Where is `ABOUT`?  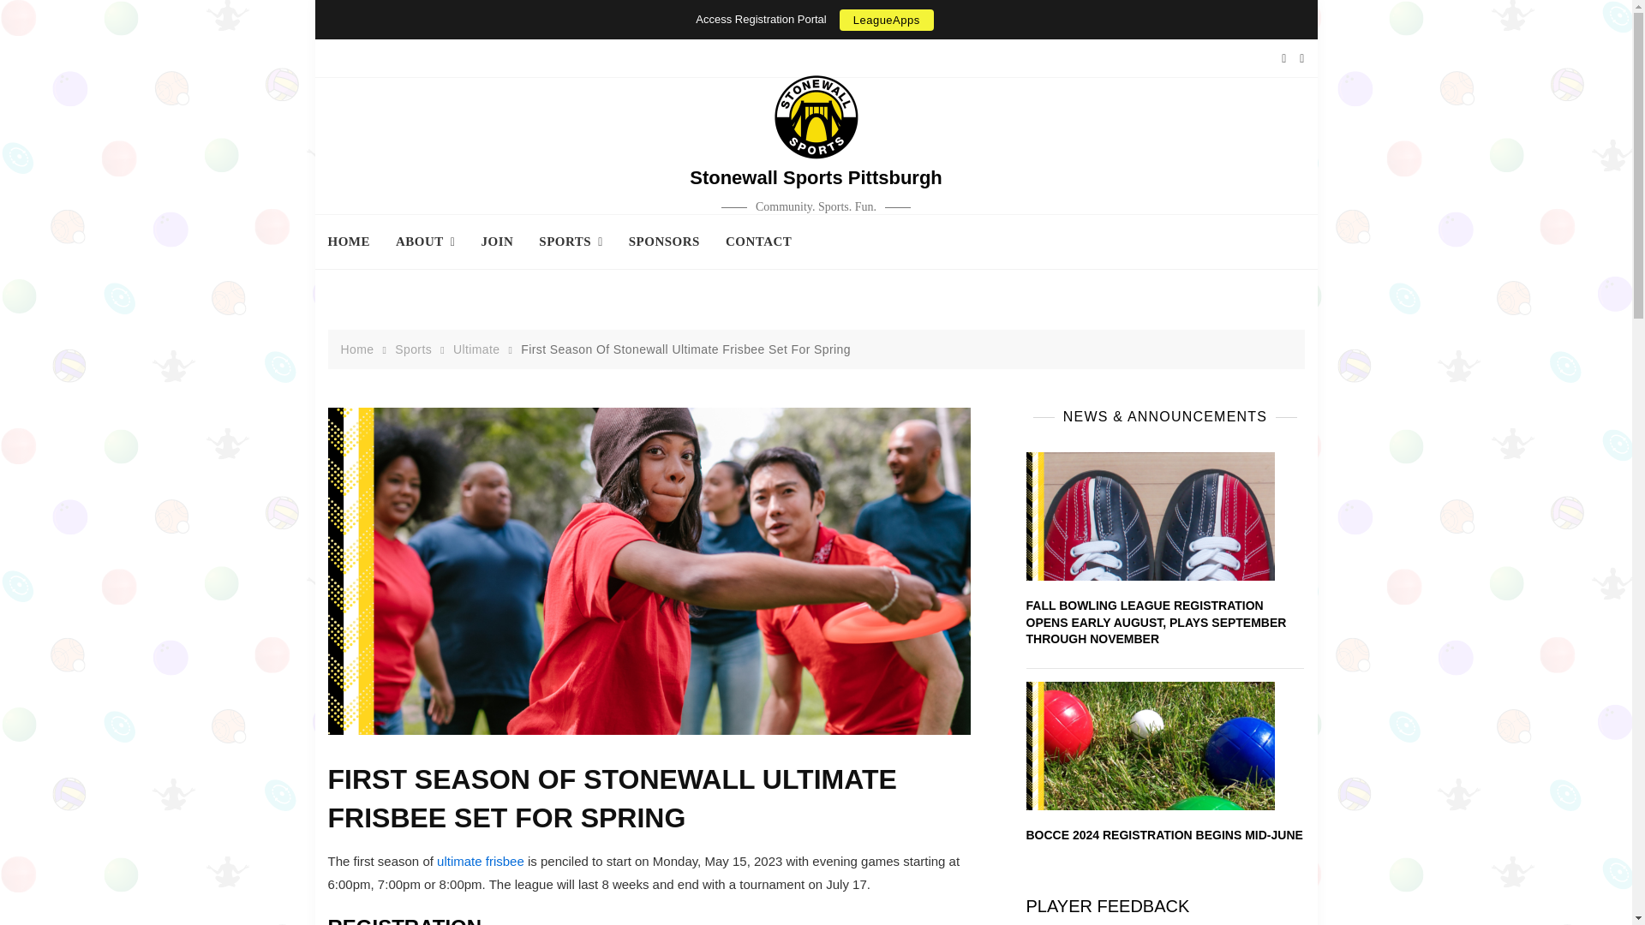
ABOUT is located at coordinates (425, 242).